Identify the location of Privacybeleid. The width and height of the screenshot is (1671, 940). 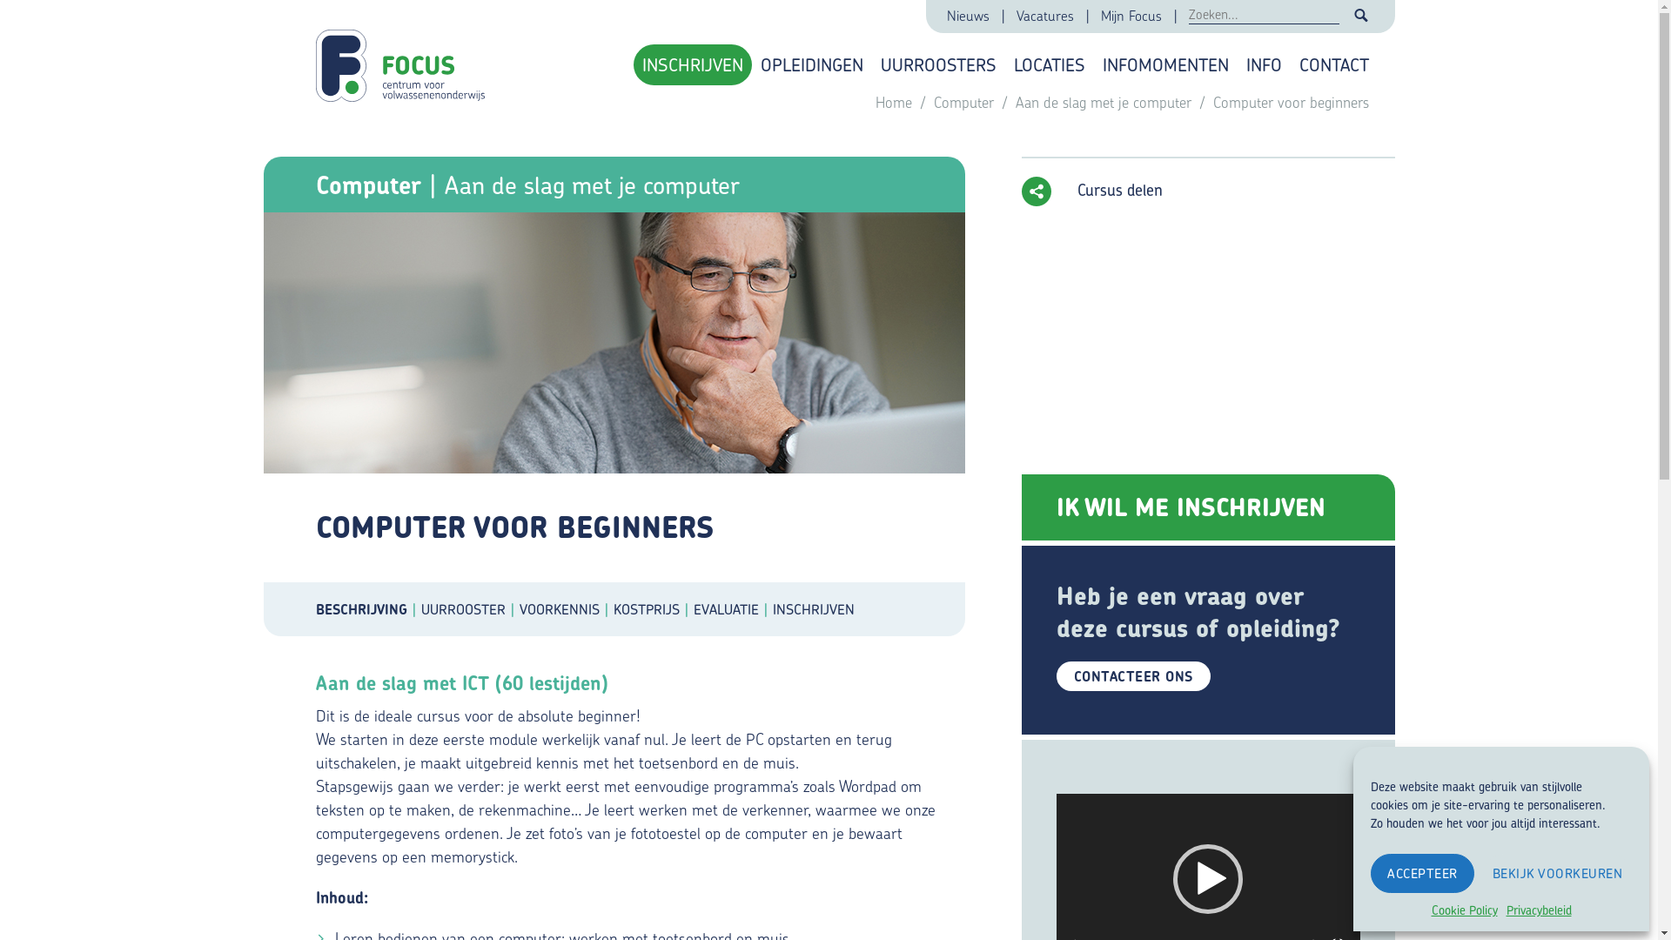
(1539, 910).